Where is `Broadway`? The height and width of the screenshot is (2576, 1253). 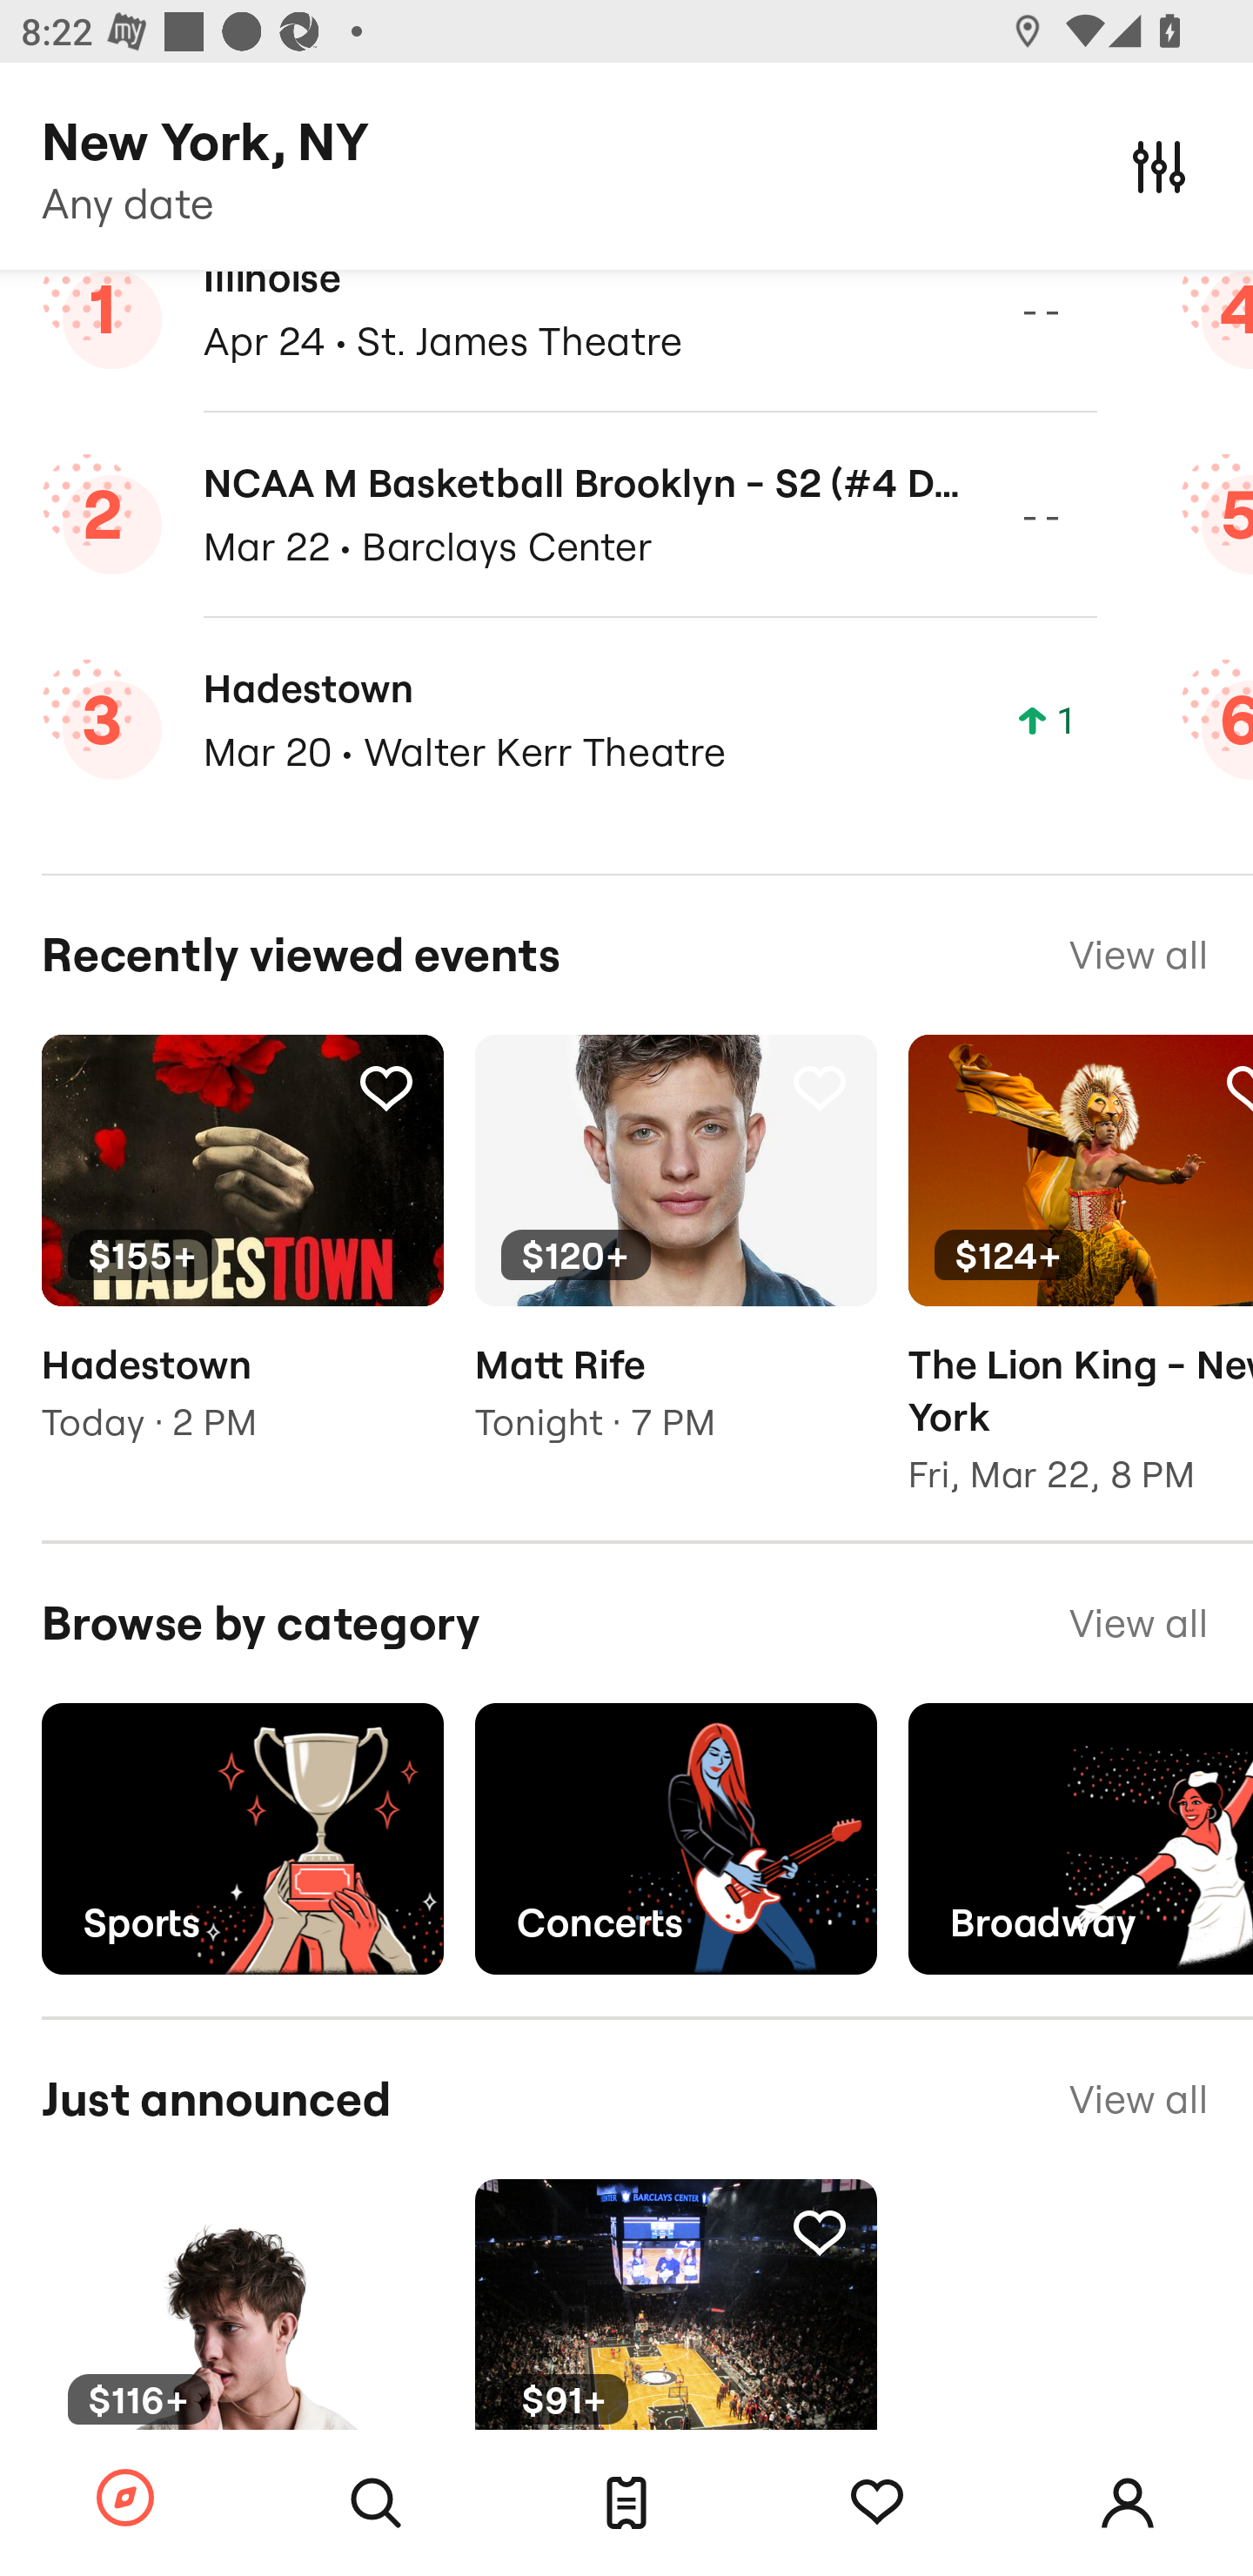
Broadway is located at coordinates (1081, 1839).